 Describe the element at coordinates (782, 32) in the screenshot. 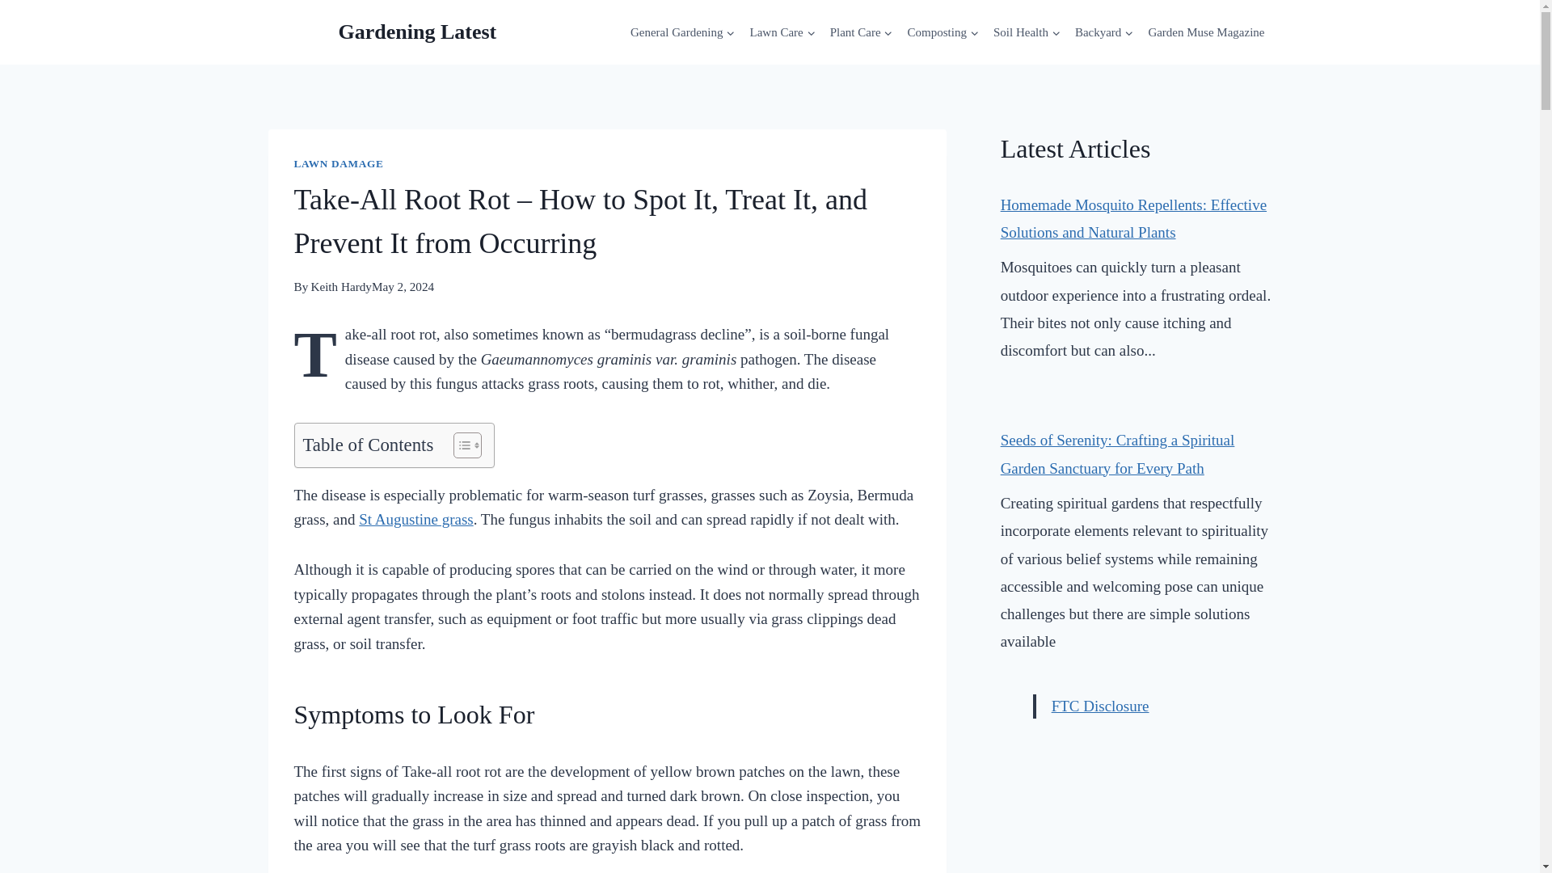

I see `Lawn Care` at that location.